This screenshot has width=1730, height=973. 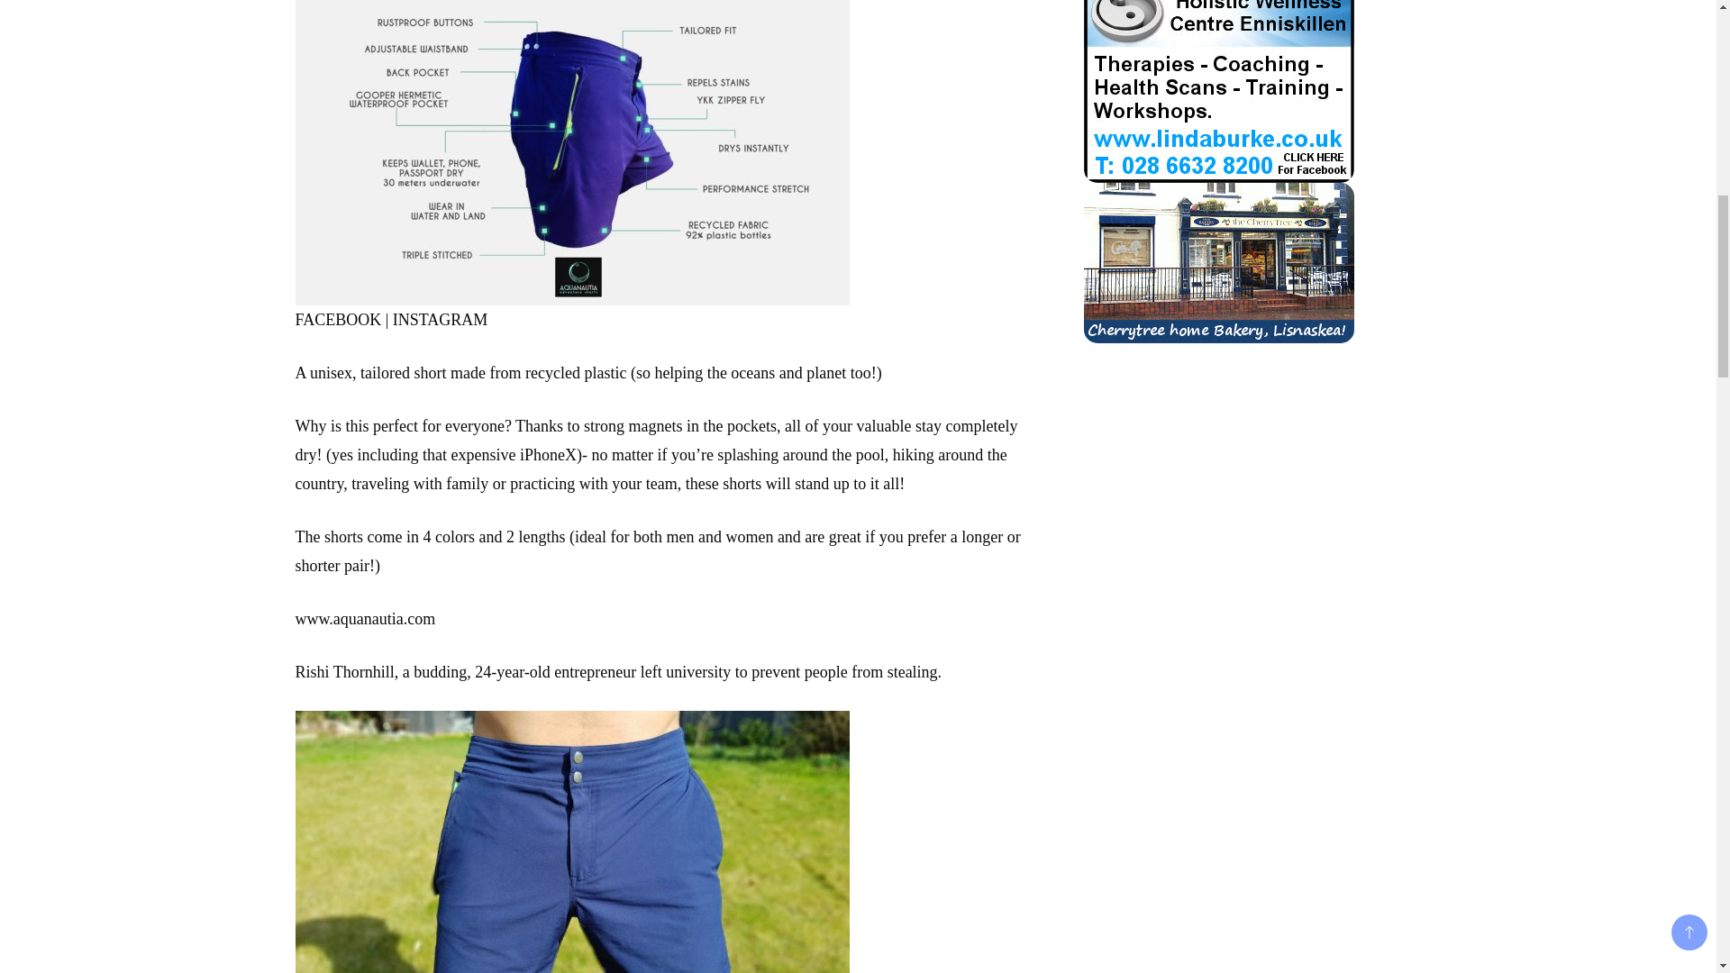 I want to click on FACEBOOK, so click(x=339, y=319).